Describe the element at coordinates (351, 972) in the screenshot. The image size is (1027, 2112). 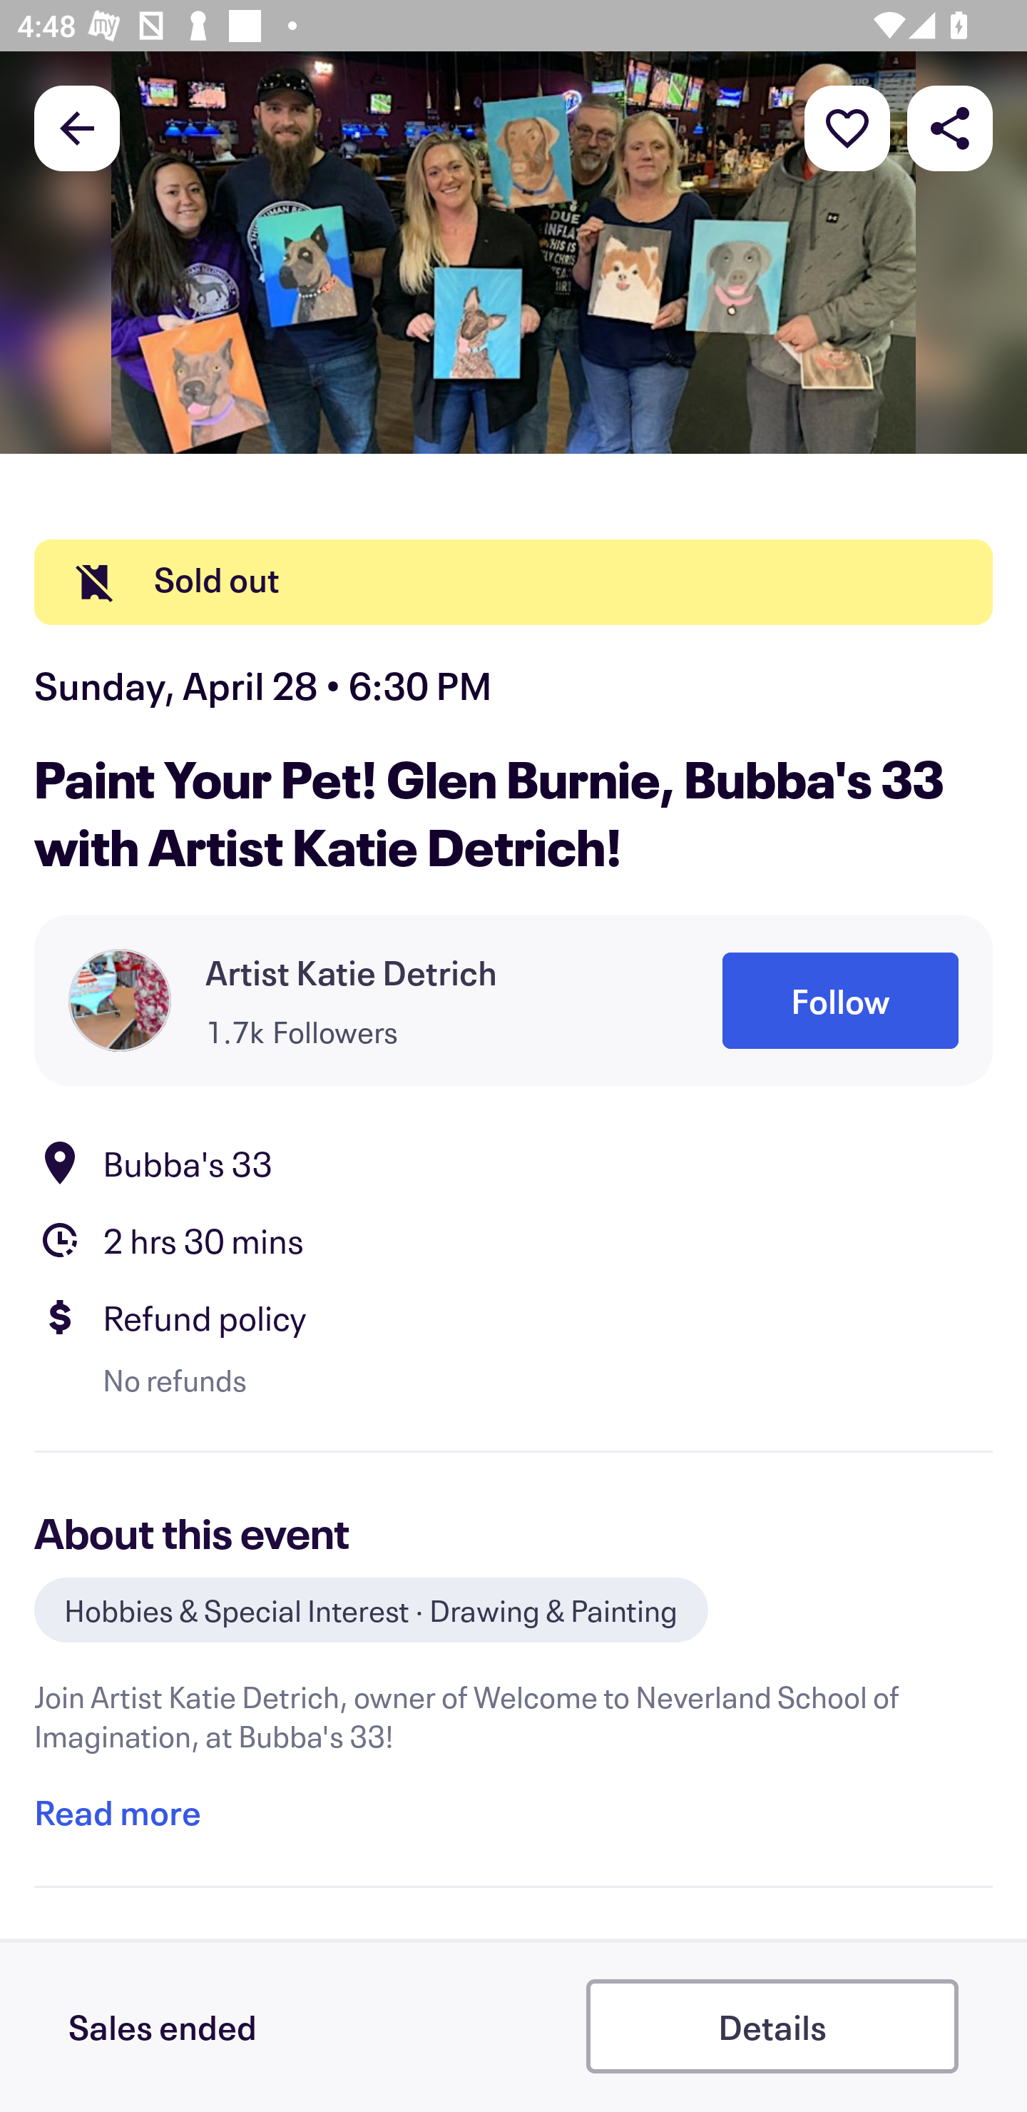
I see `Artist Katie Detrich` at that location.